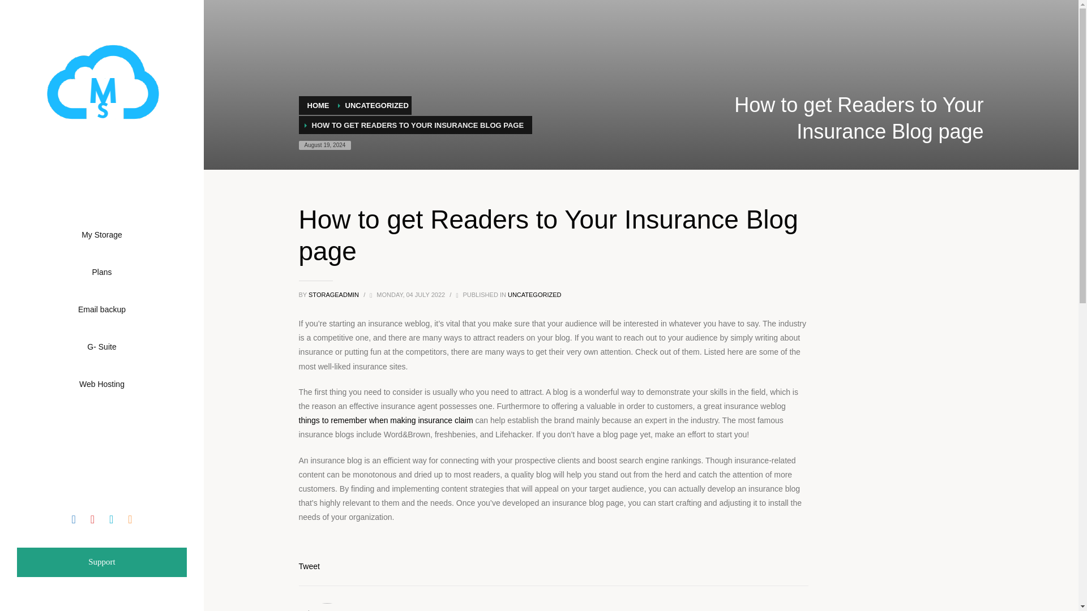  What do you see at coordinates (102, 383) in the screenshot?
I see `Web Hosting` at bounding box center [102, 383].